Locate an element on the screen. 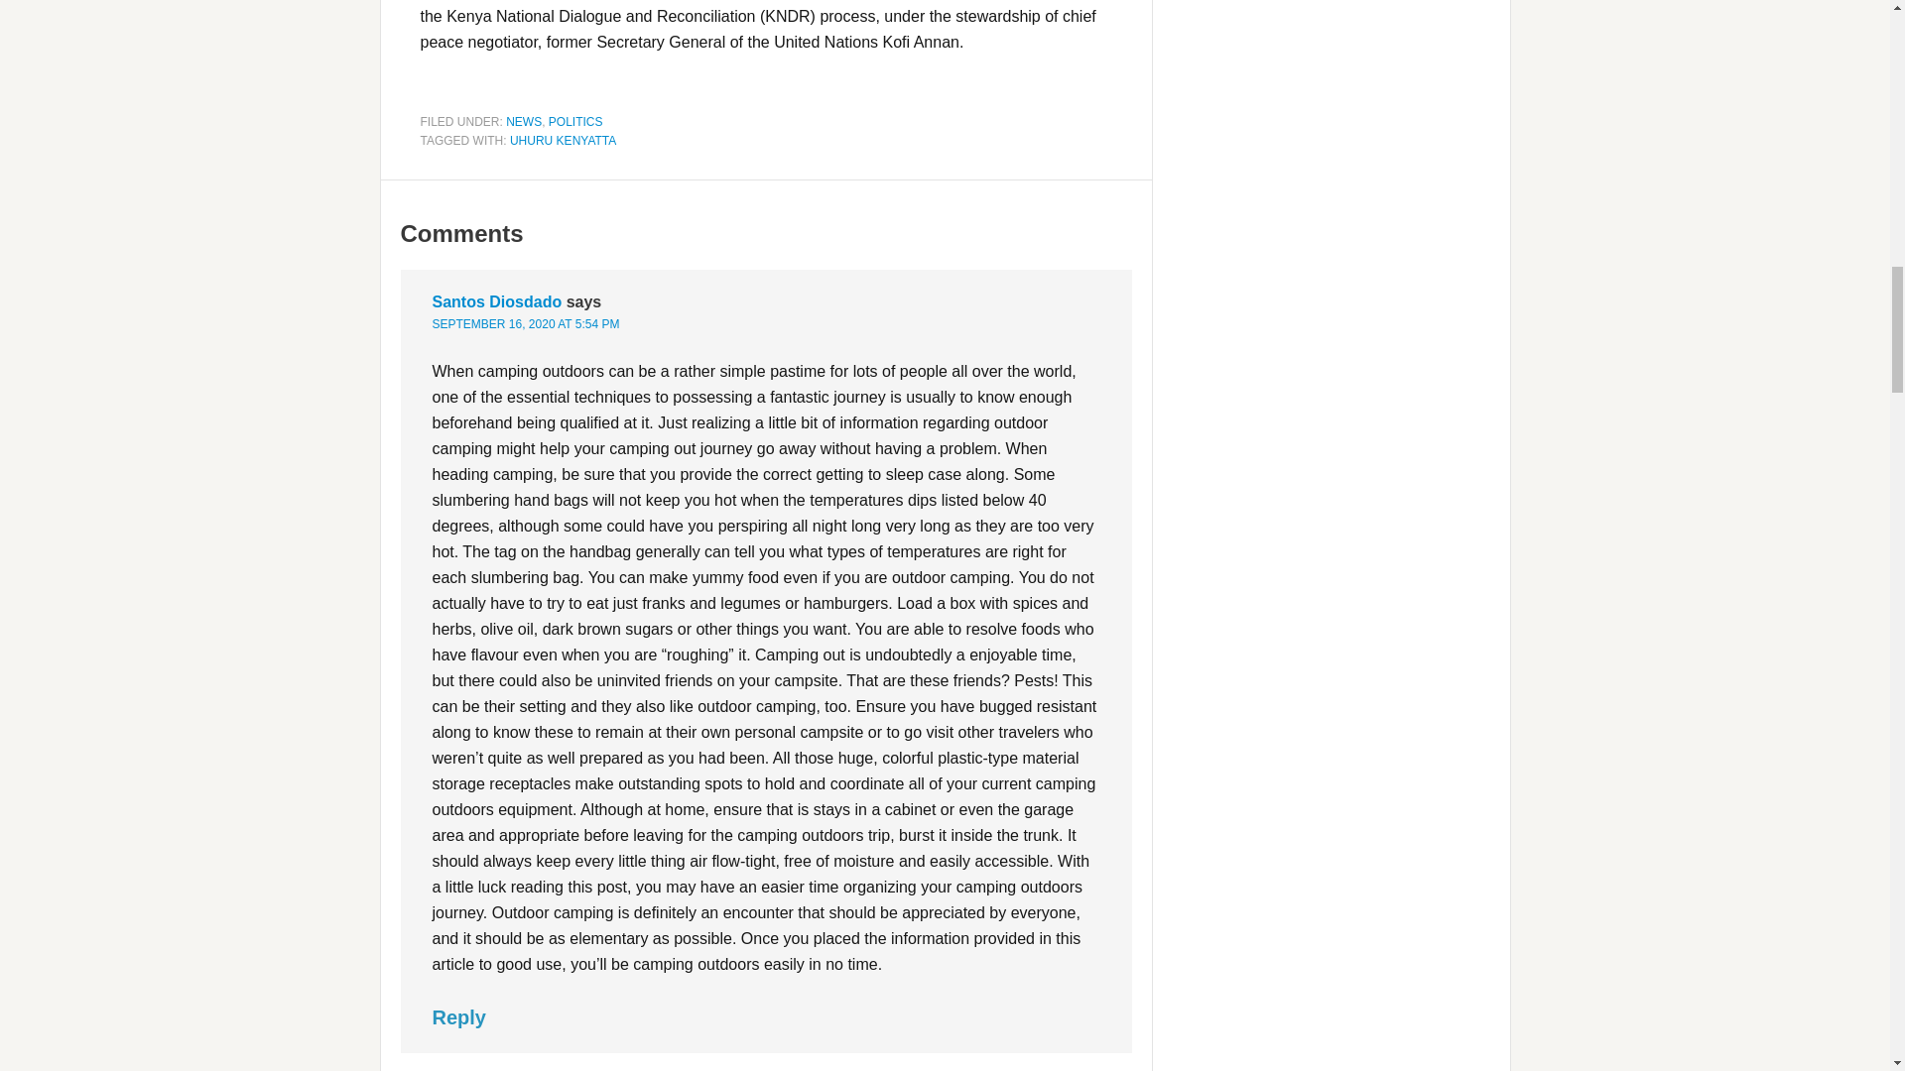  UHURU KENYATTA is located at coordinates (563, 141).